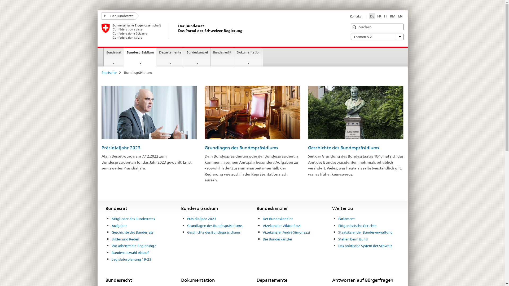 The image size is (509, 286). I want to click on Mitglieder des Bundesrates, so click(133, 219).